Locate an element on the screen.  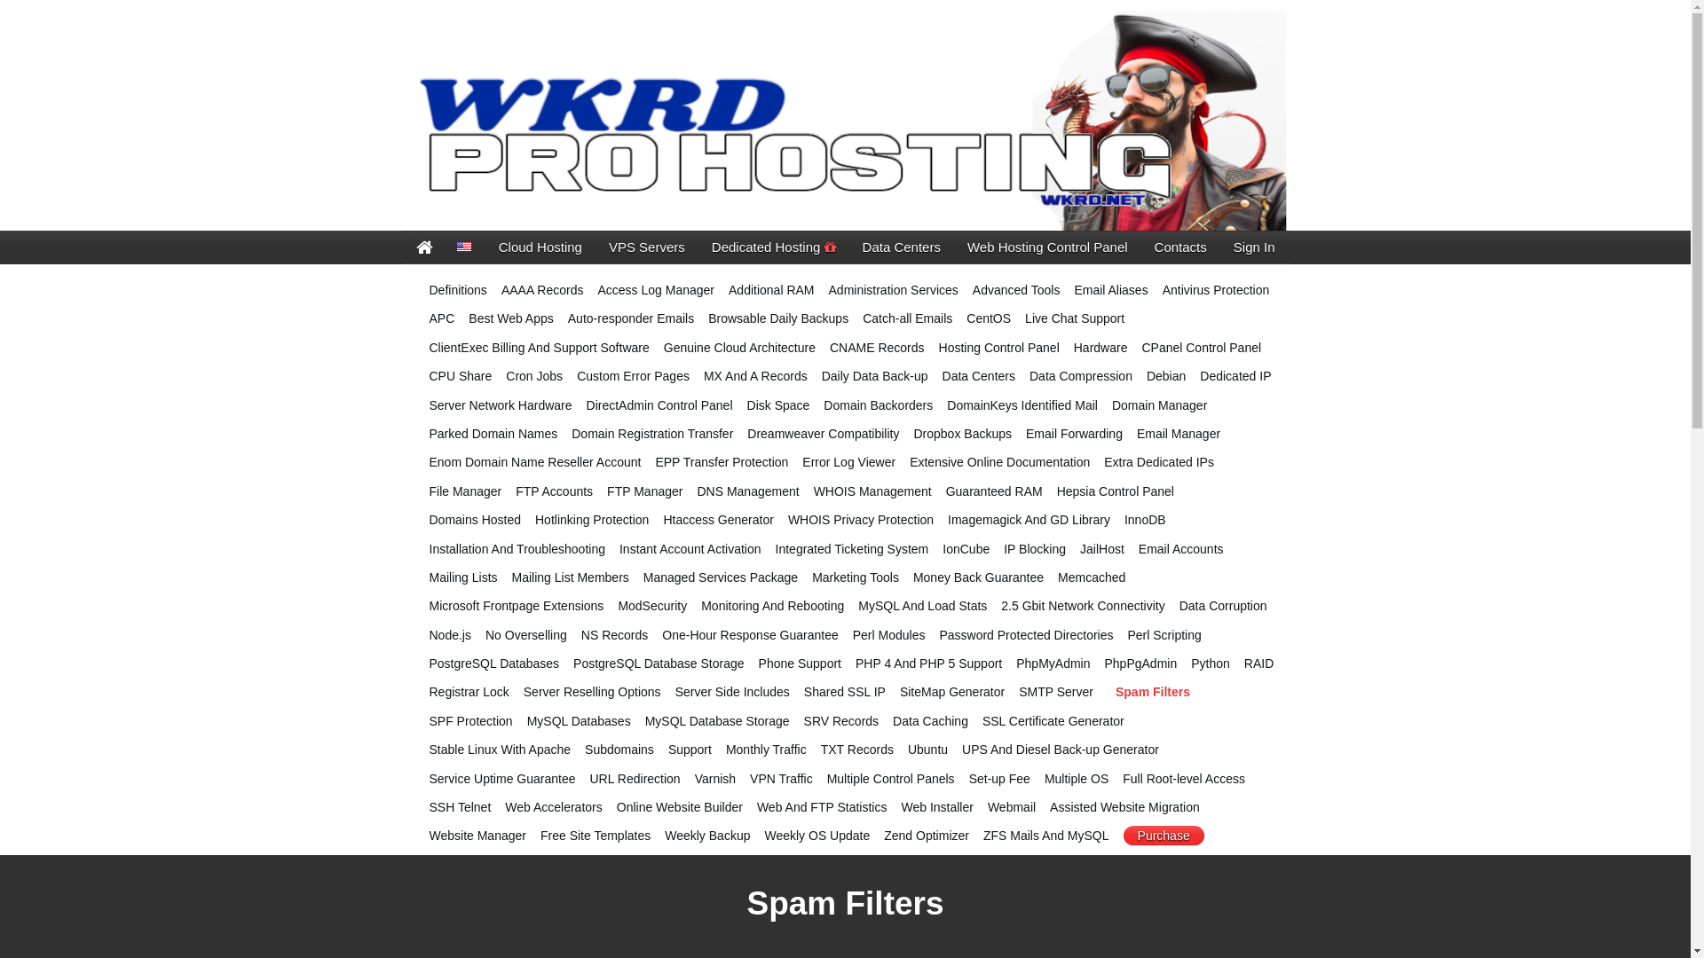
Cove Enterprises is located at coordinates (845, 120).